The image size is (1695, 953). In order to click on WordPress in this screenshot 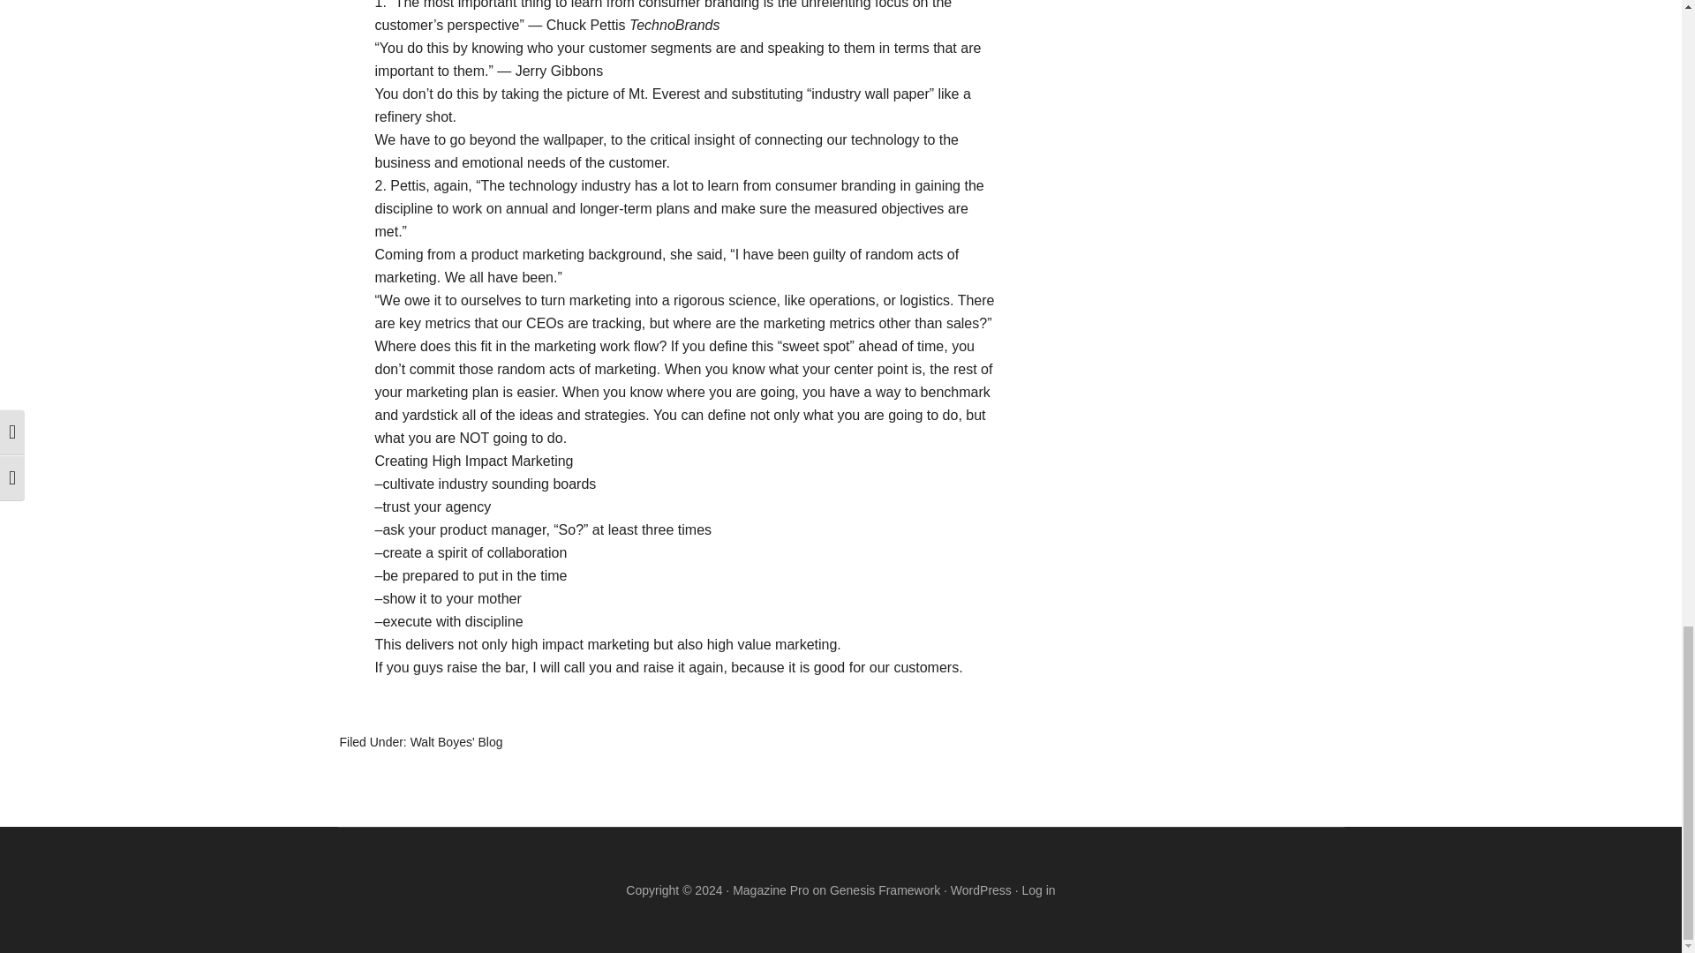, I will do `click(982, 889)`.